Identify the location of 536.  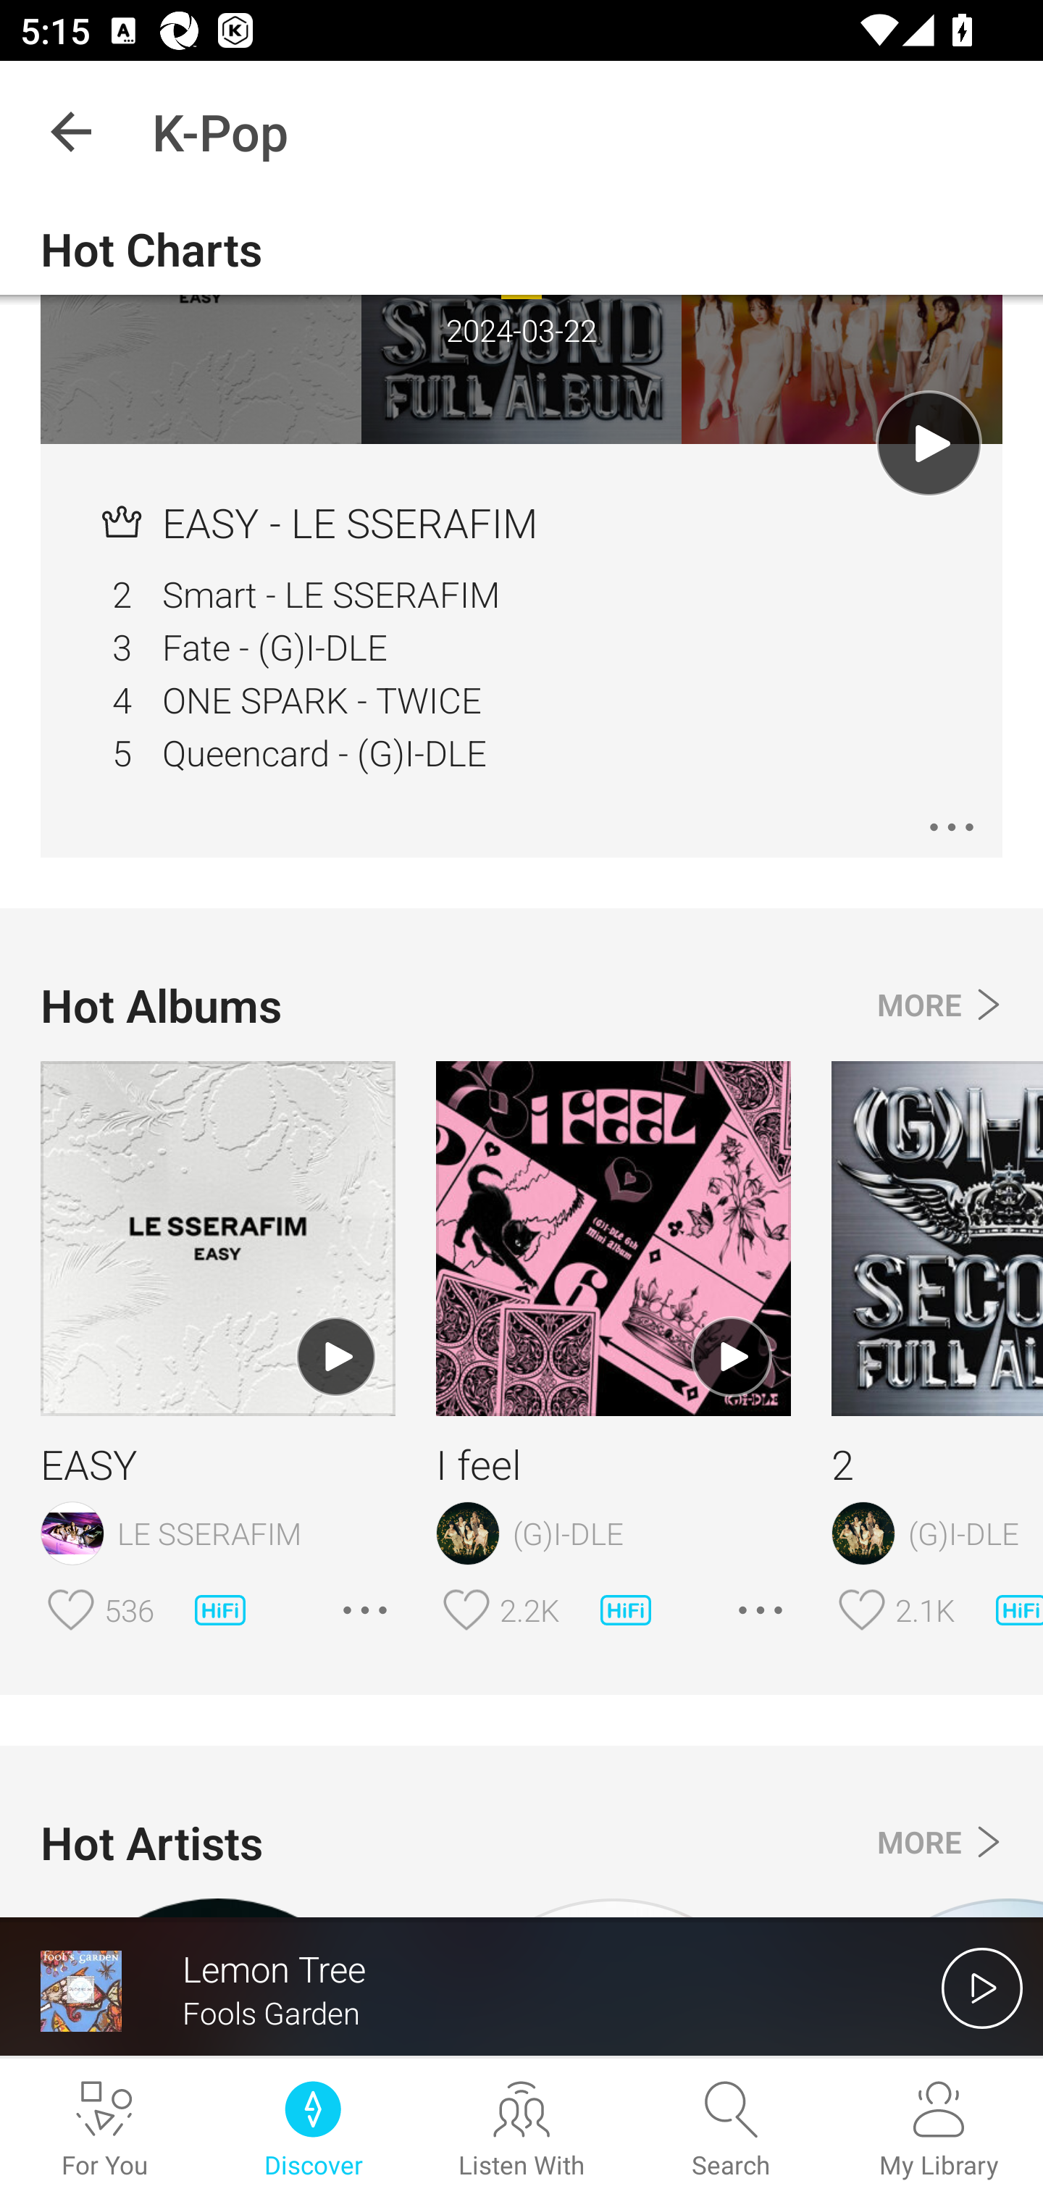
(129, 1609).